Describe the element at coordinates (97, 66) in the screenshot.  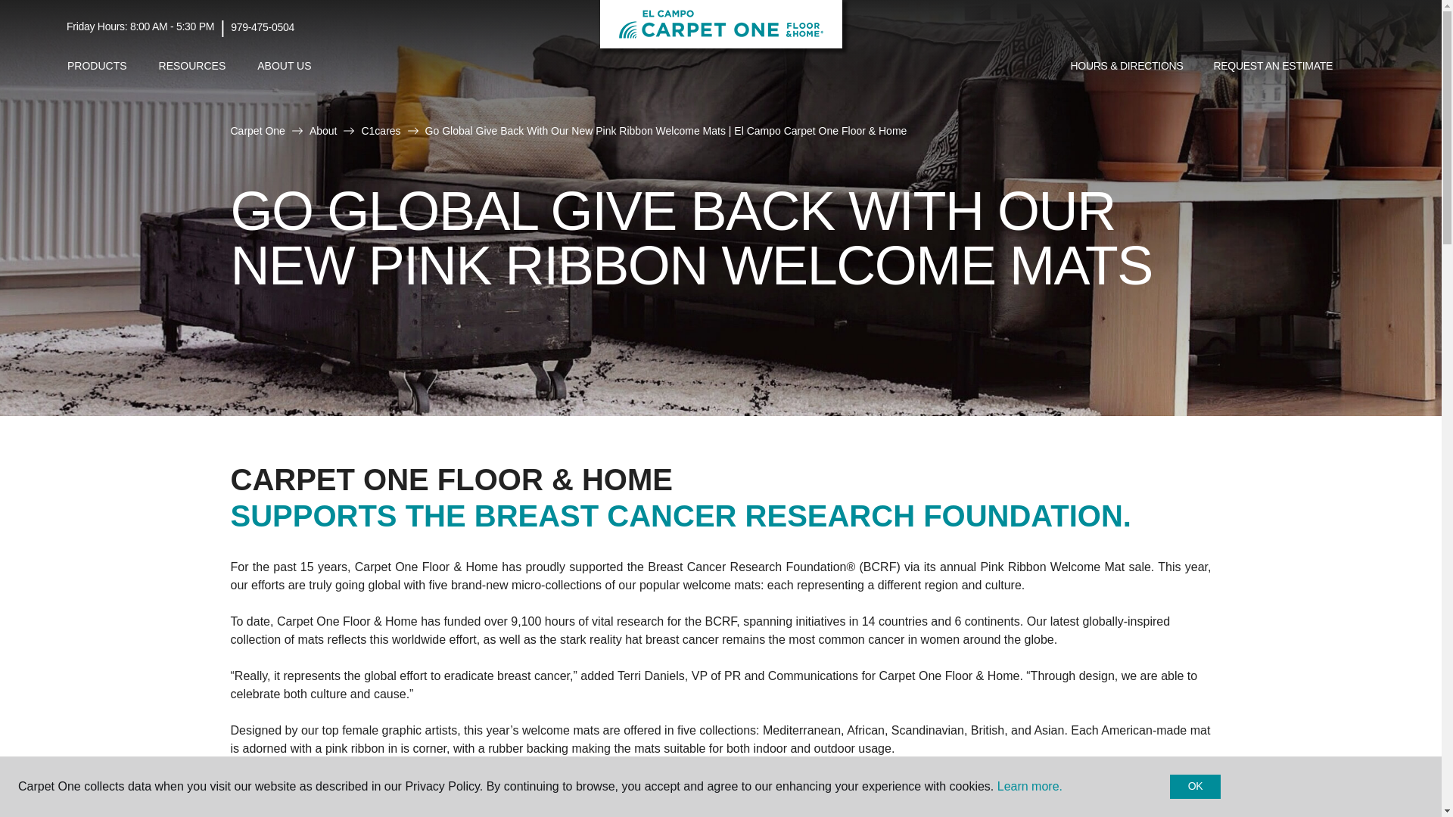
I see `PRODUCTS` at that location.